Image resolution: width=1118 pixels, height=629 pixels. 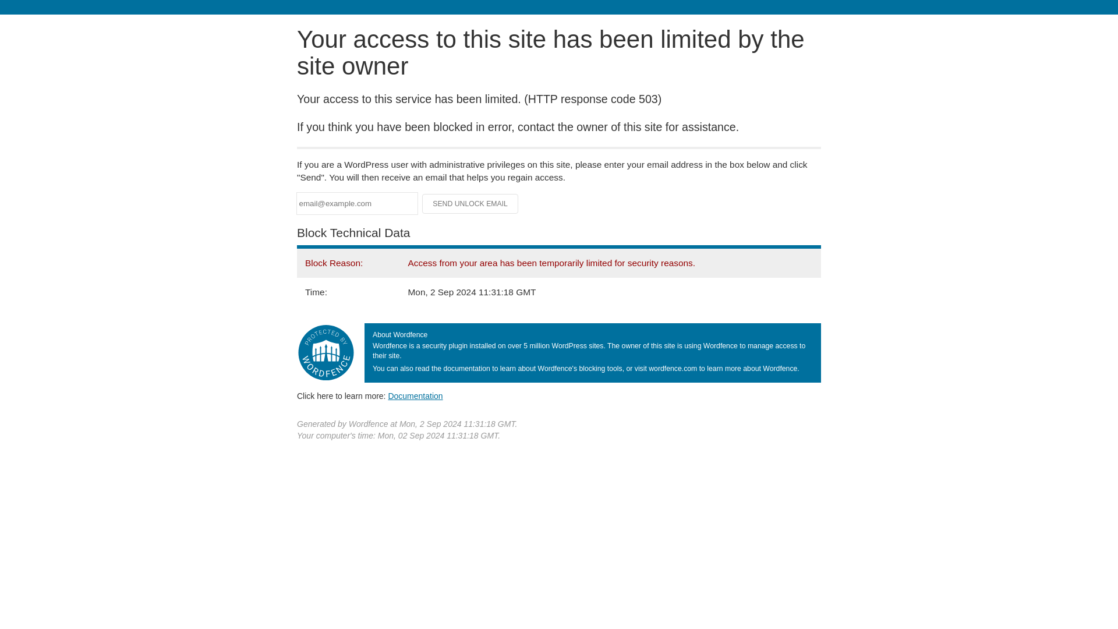 What do you see at coordinates (415, 395) in the screenshot?
I see `Documentation` at bounding box center [415, 395].